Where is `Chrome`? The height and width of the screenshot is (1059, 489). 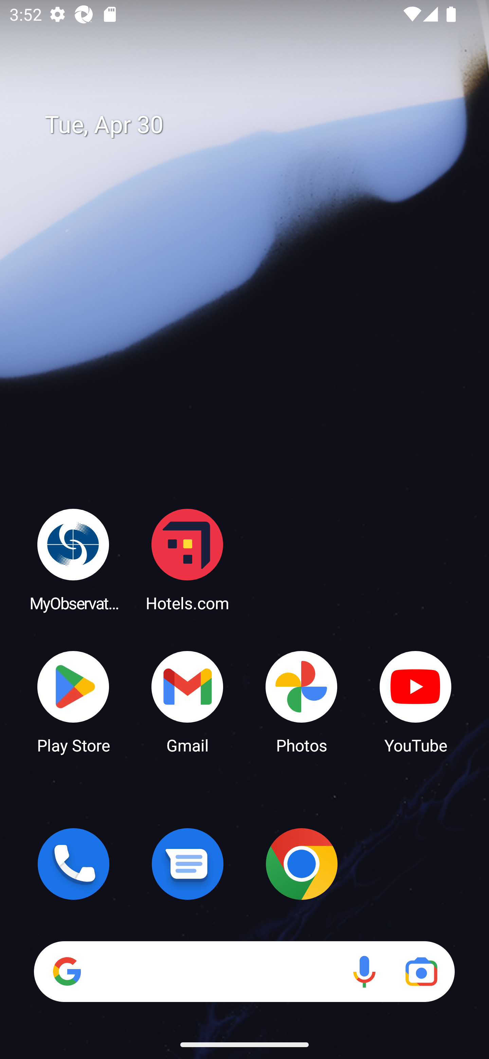
Chrome is located at coordinates (302, 864).